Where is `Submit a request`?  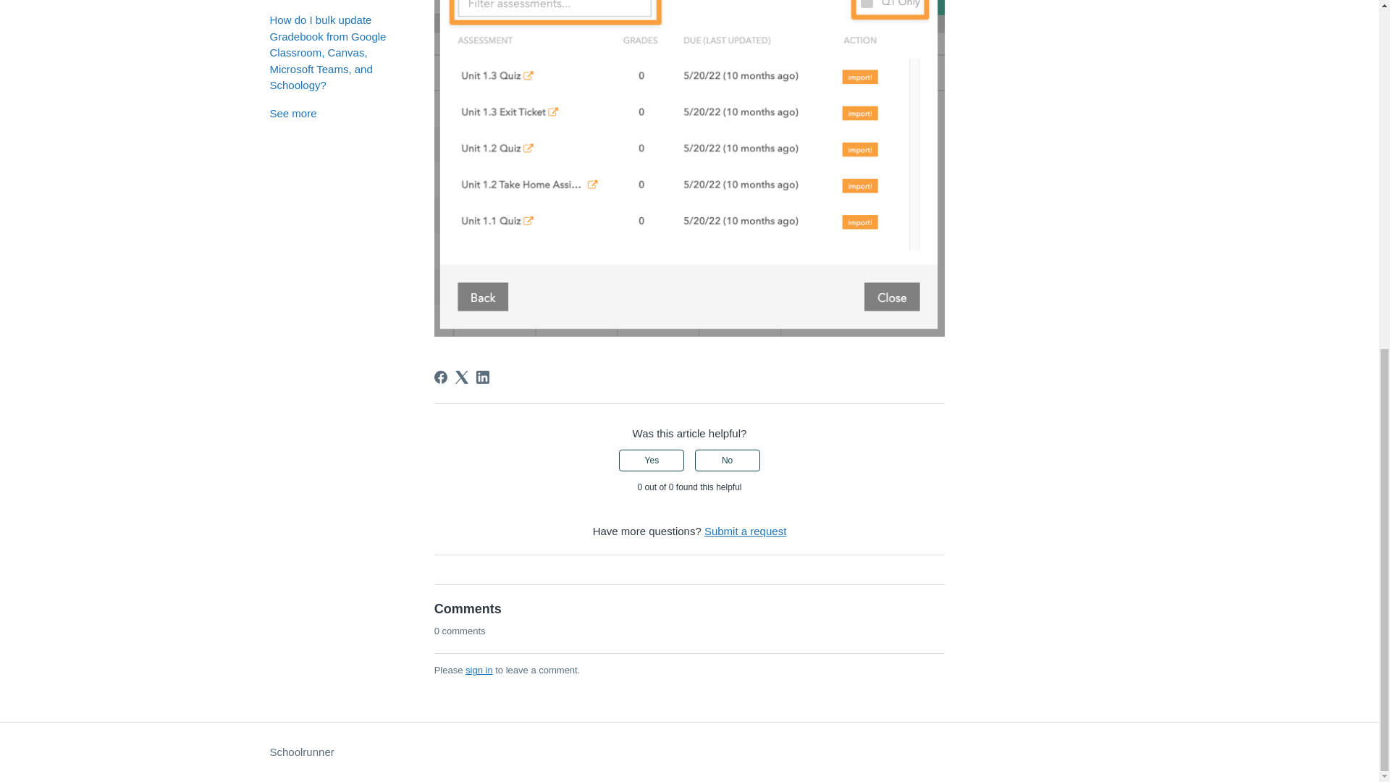
Submit a request is located at coordinates (746, 530).